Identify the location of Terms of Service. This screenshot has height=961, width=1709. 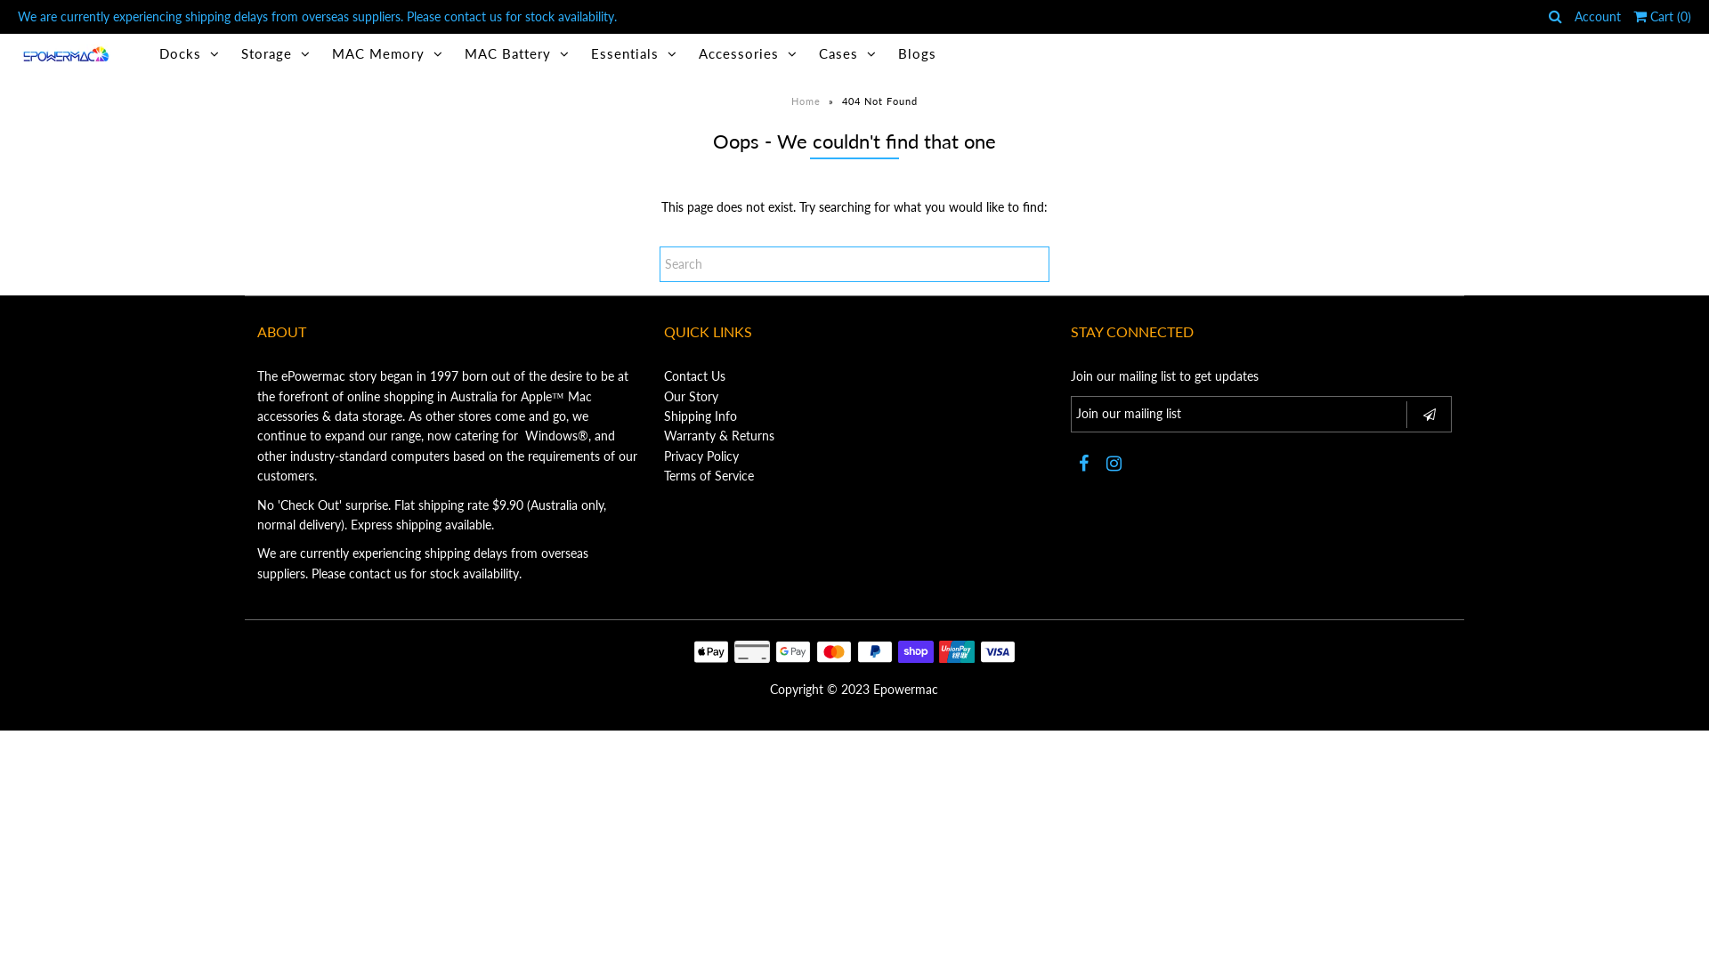
(709, 475).